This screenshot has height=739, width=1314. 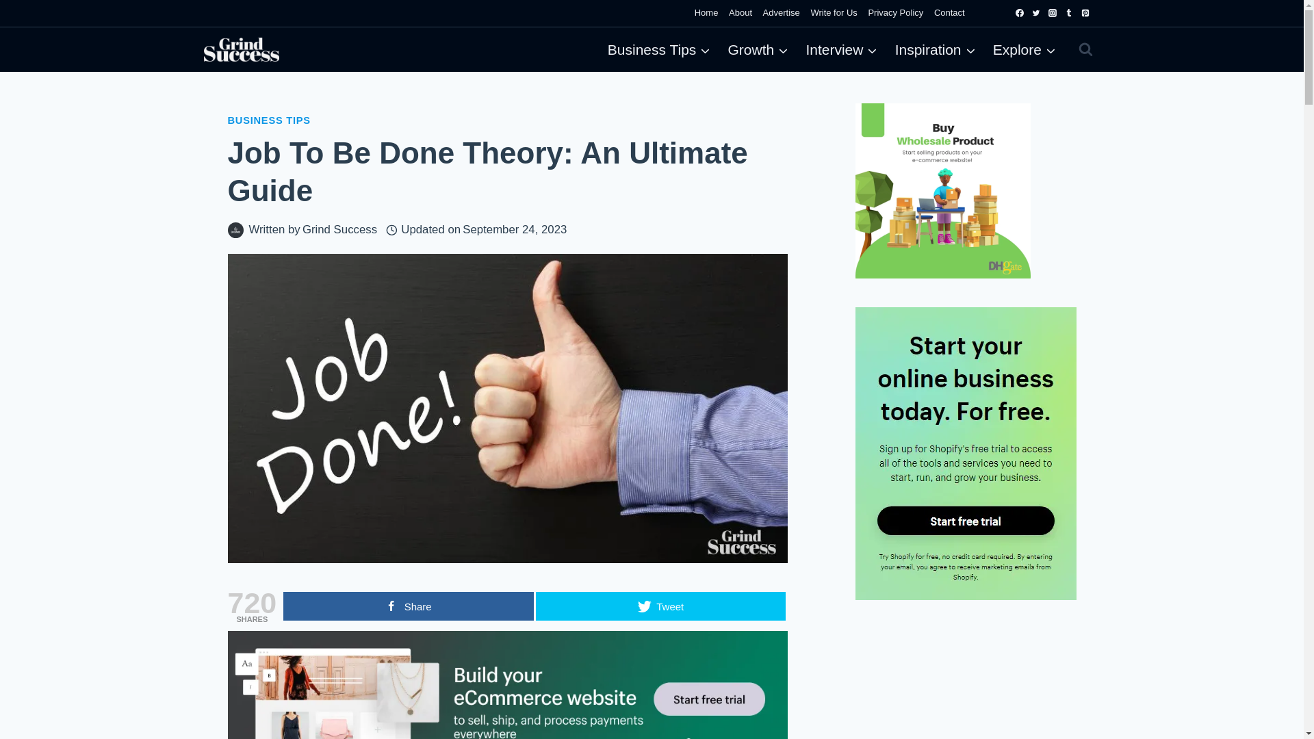 I want to click on Job To Be Done Theory: An Ultimate Guide, so click(x=507, y=685).